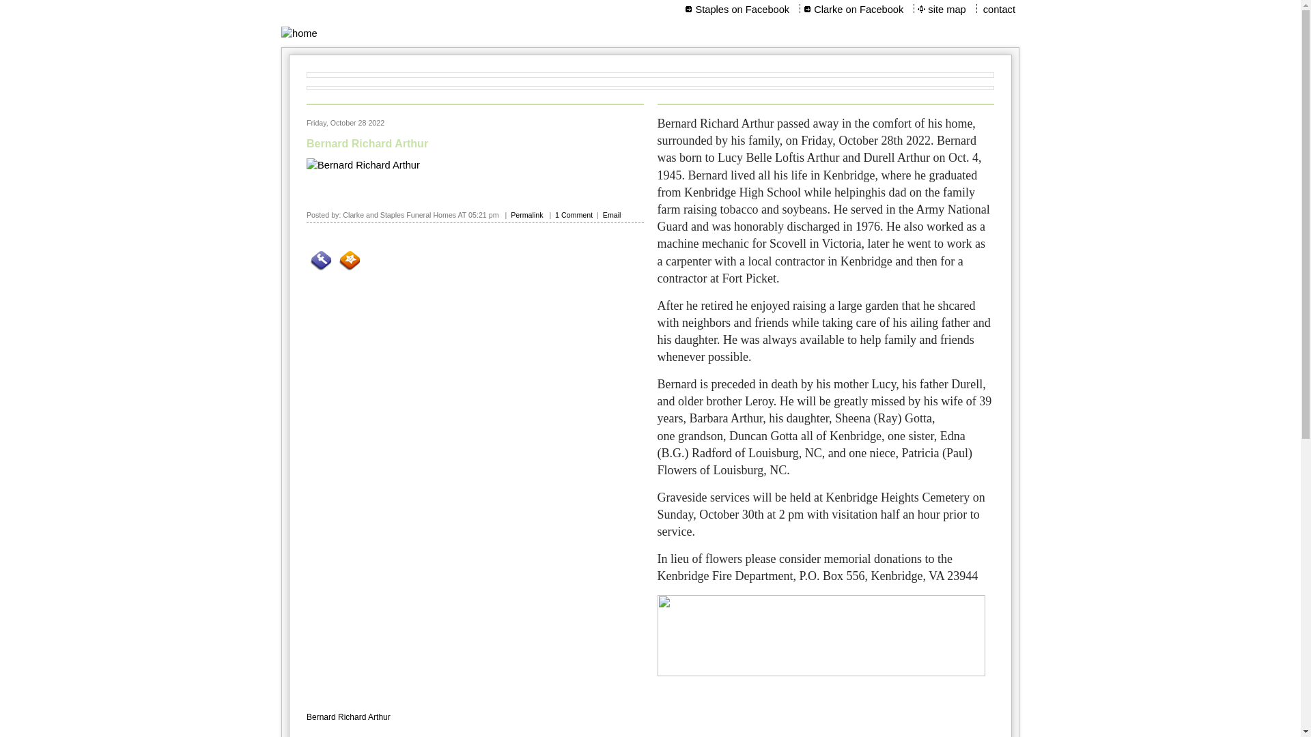 The image size is (1311, 737). I want to click on site map, so click(948, 10).